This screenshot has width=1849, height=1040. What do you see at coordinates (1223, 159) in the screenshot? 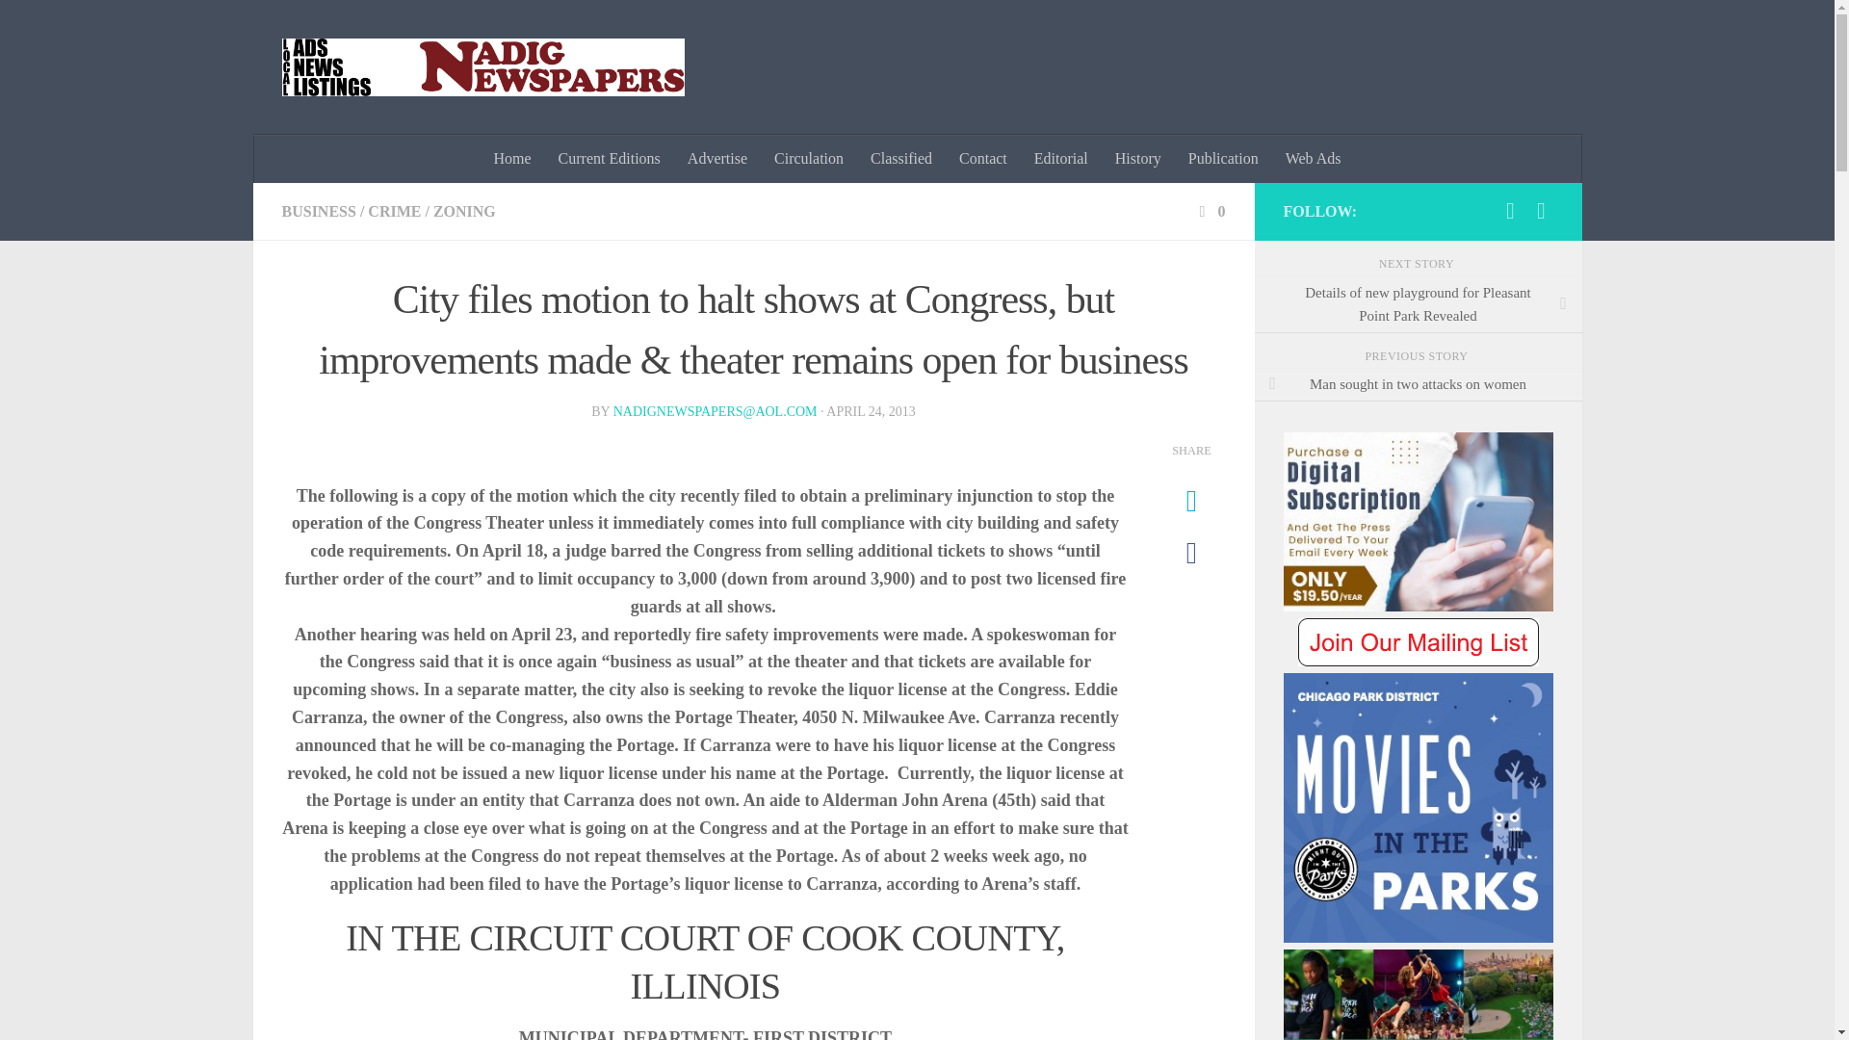
I see `Publication` at bounding box center [1223, 159].